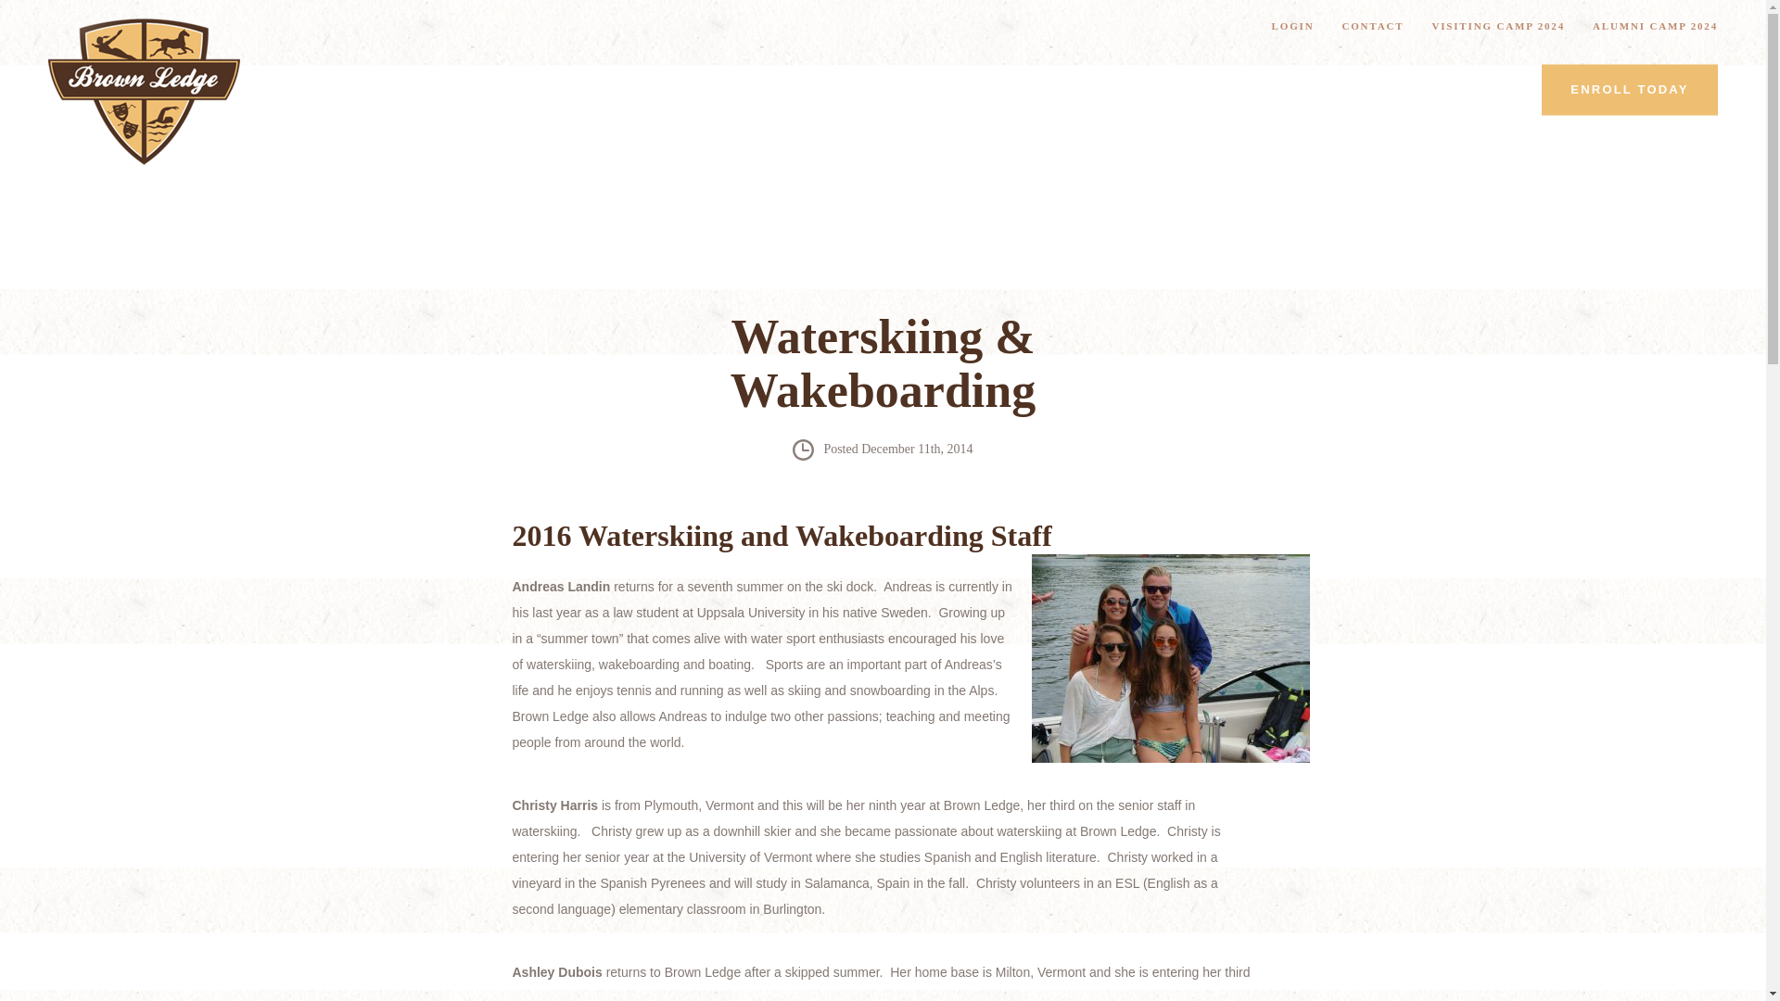 The width and height of the screenshot is (1780, 1001). Describe the element at coordinates (1098, 90) in the screenshot. I see `ALUMNI` at that location.